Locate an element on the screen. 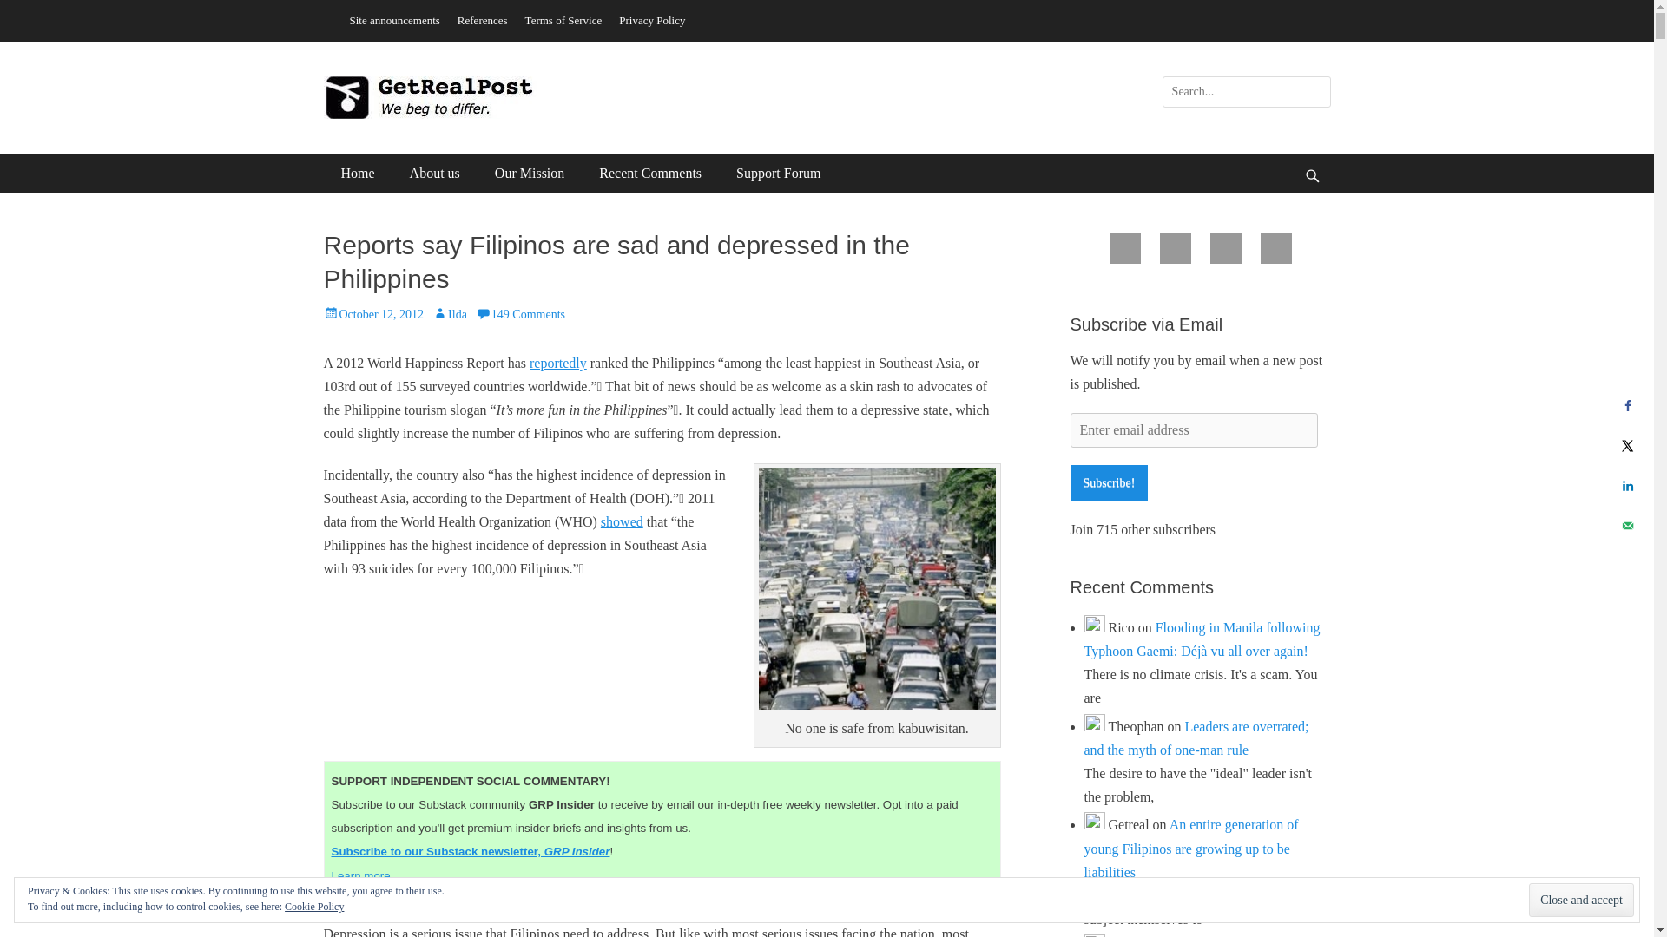 The width and height of the screenshot is (1667, 937). Site announcements is located at coordinates (394, 20).